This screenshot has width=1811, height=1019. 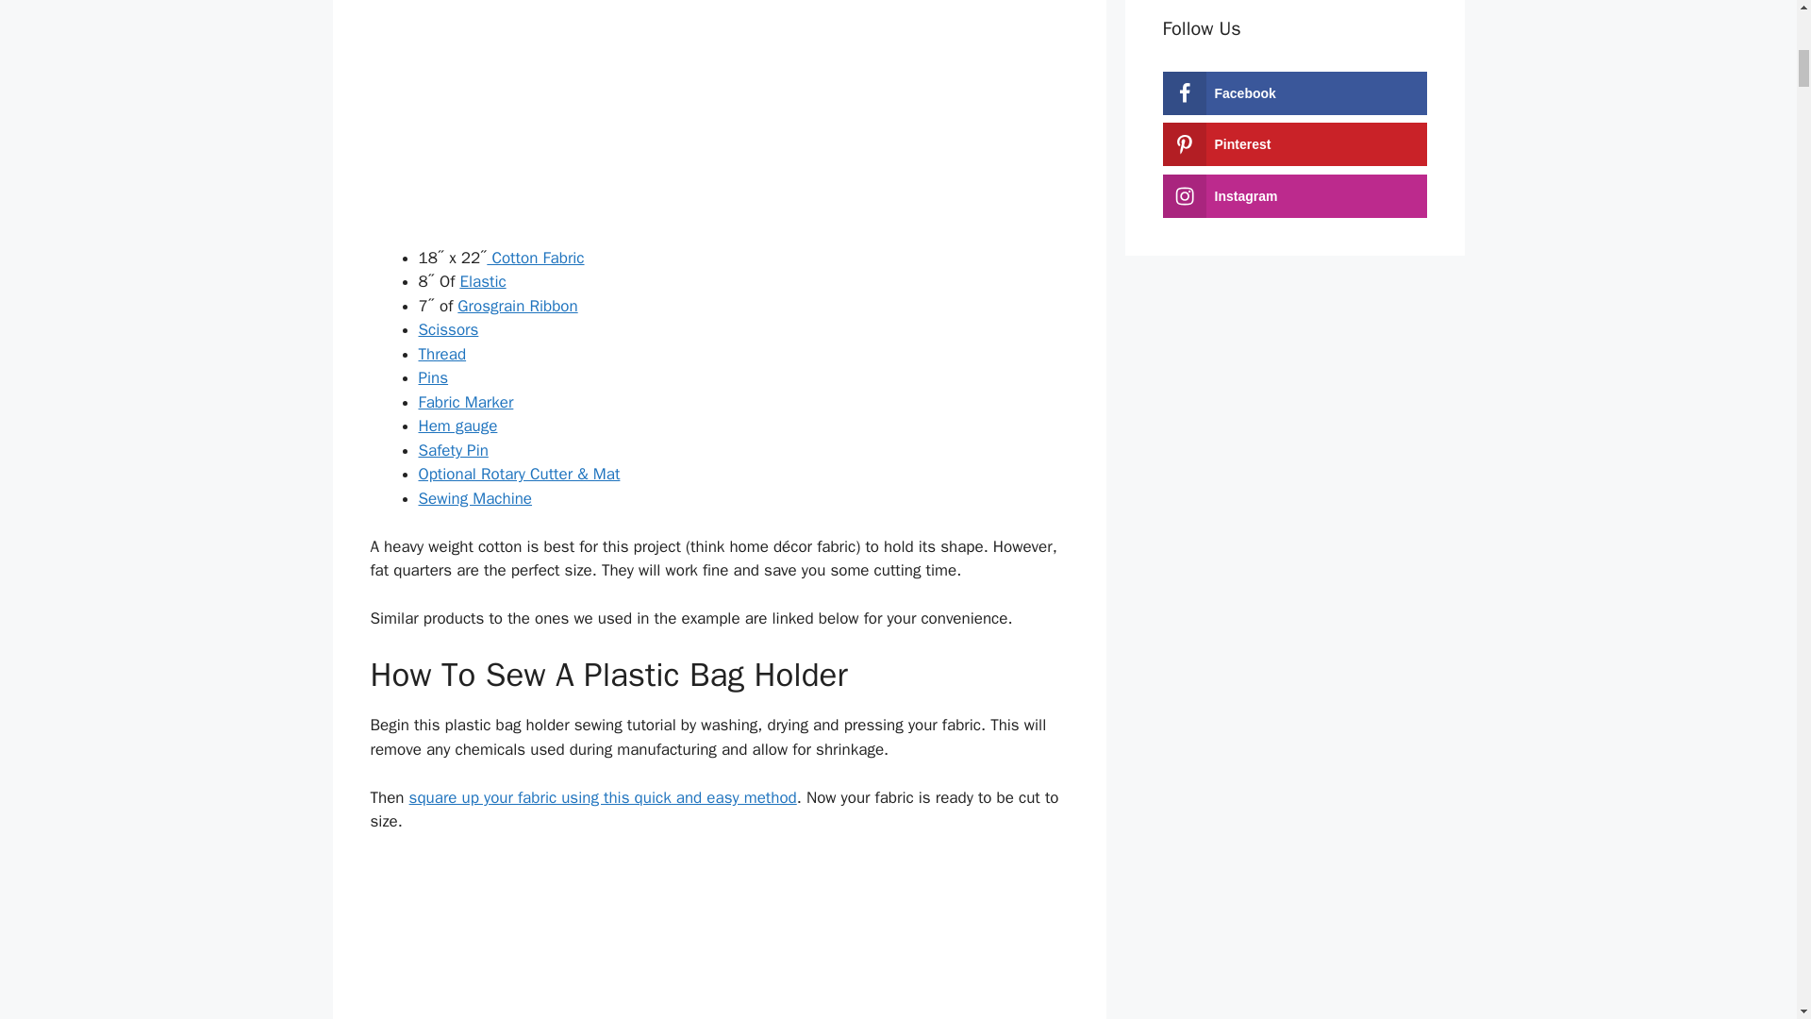 I want to click on Cotton Fabric, so click(x=535, y=259).